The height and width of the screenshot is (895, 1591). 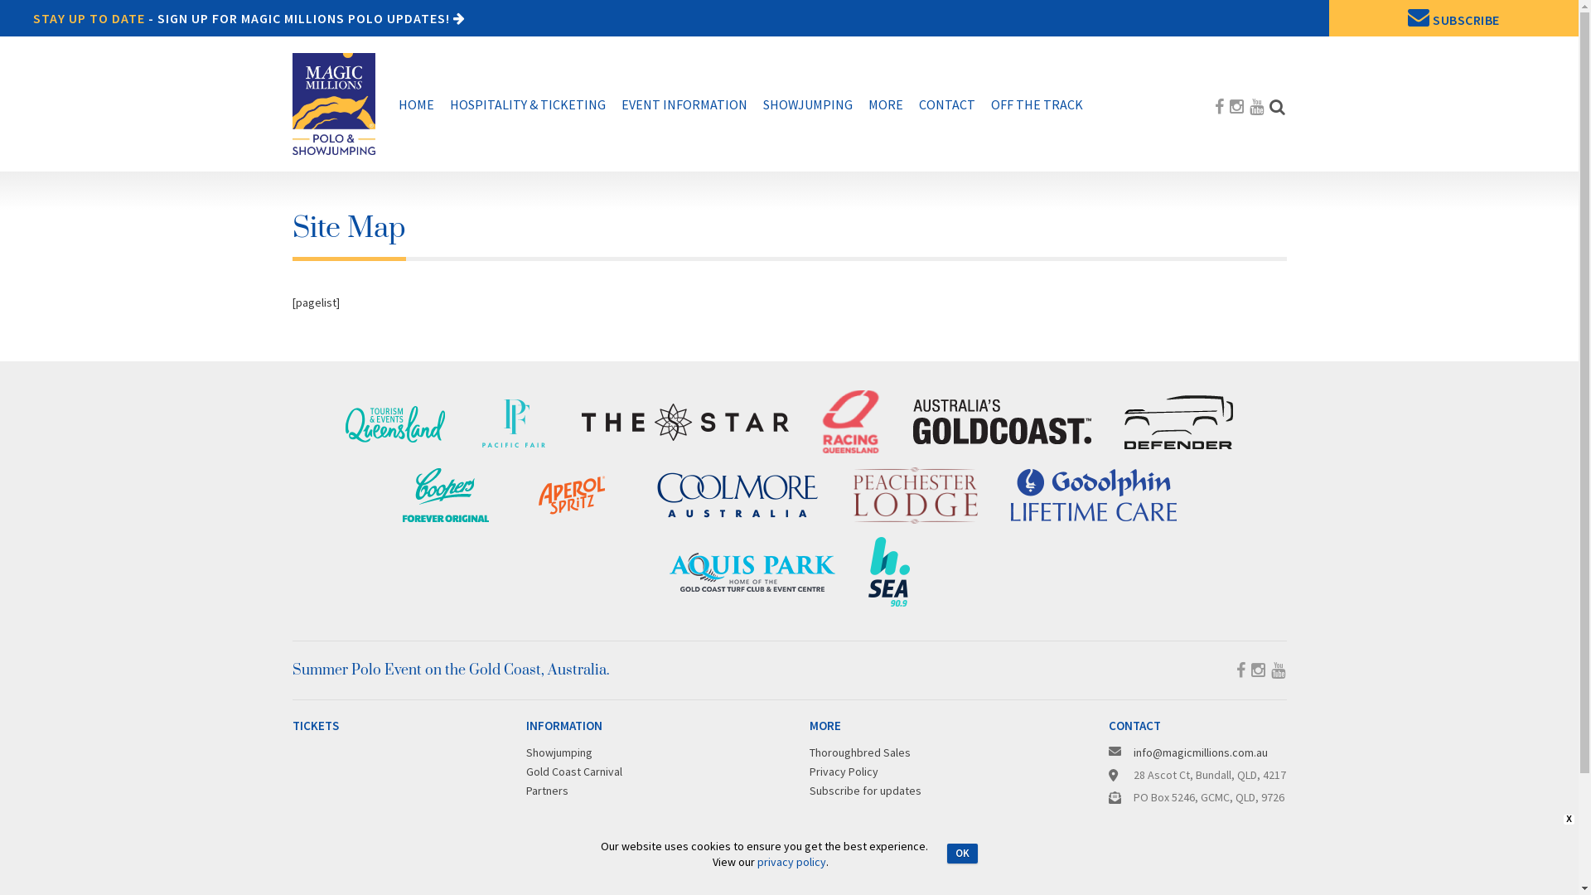 I want to click on Subscribe for updates, so click(x=865, y=791).